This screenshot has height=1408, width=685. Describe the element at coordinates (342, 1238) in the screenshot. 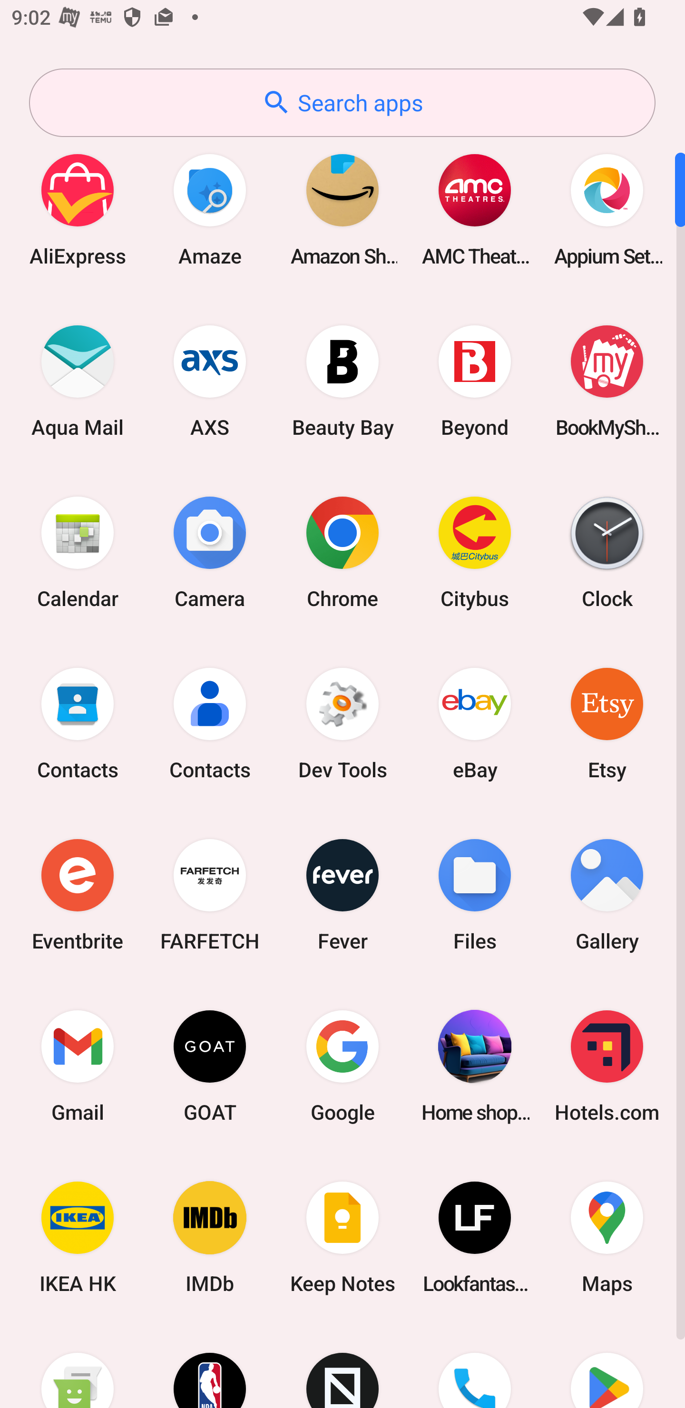

I see `Keep Notes` at that location.